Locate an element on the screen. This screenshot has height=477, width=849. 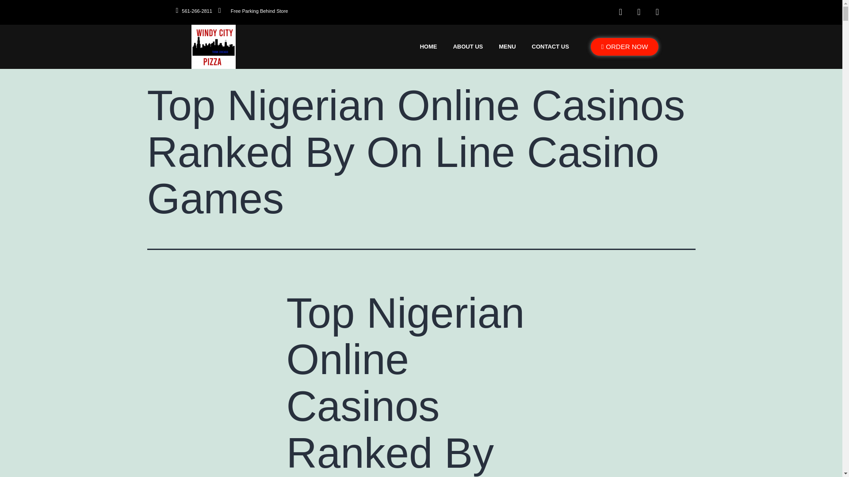
561-266-2811 is located at coordinates (194, 11).